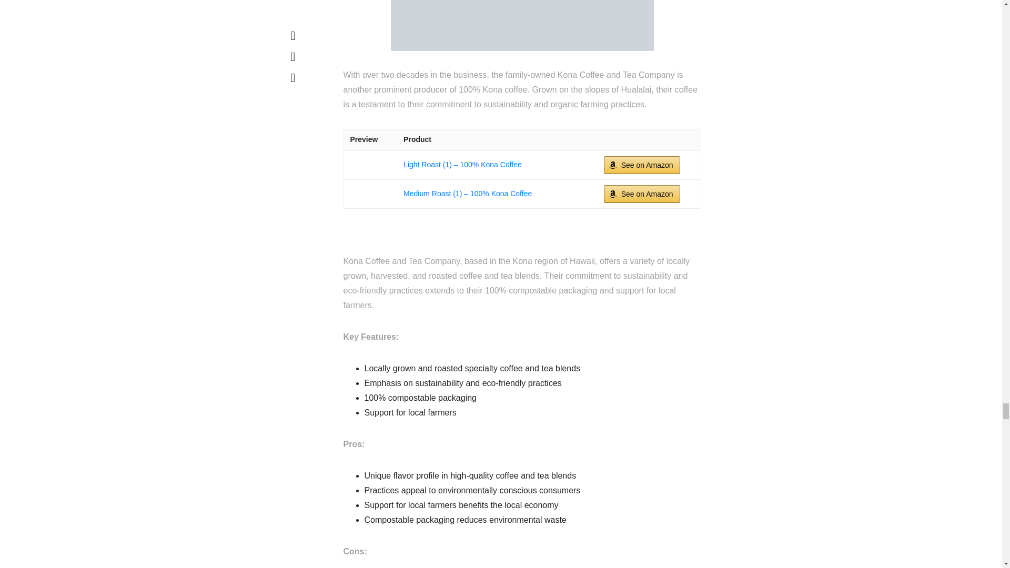  I want to click on See on Amazon, so click(642, 194).